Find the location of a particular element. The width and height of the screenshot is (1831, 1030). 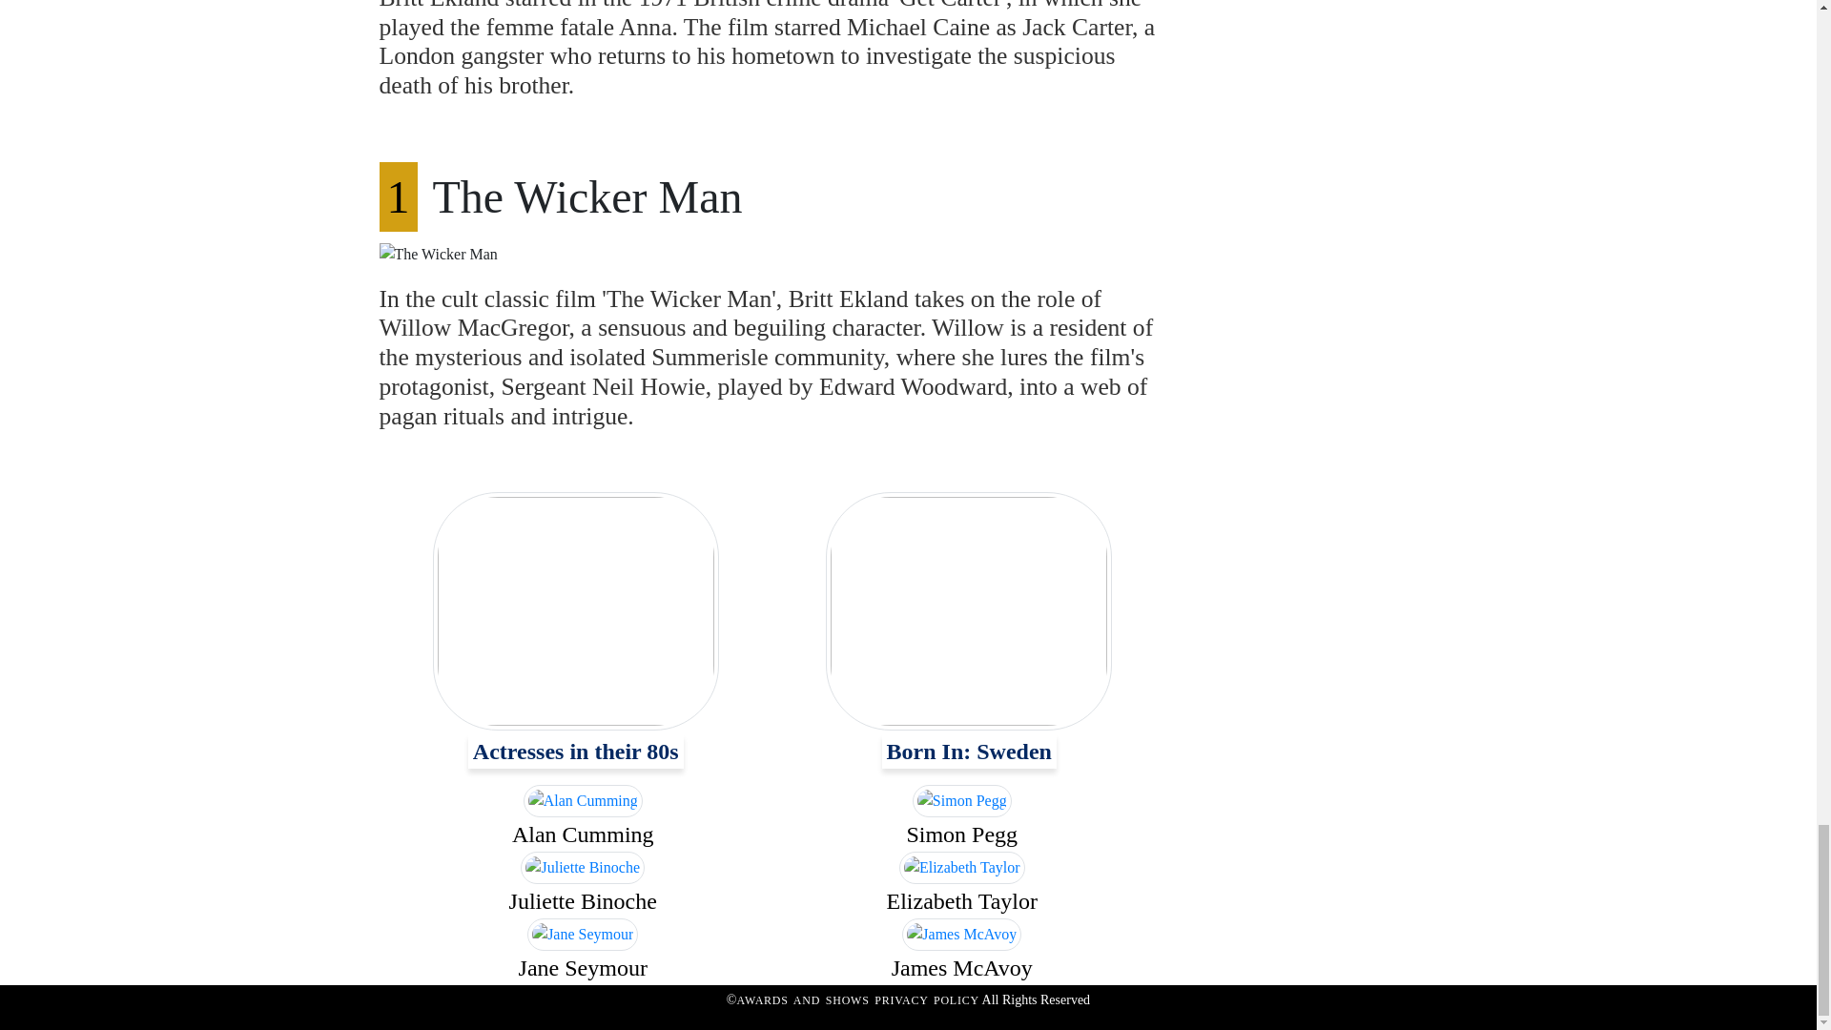

PRIVACY POLICY is located at coordinates (927, 1000).